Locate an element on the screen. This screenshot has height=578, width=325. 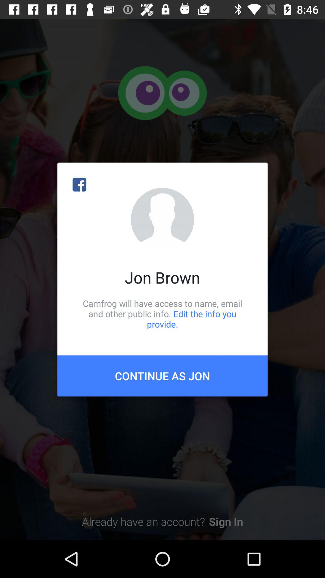
click item below the camfrog will have icon is located at coordinates (162, 376).